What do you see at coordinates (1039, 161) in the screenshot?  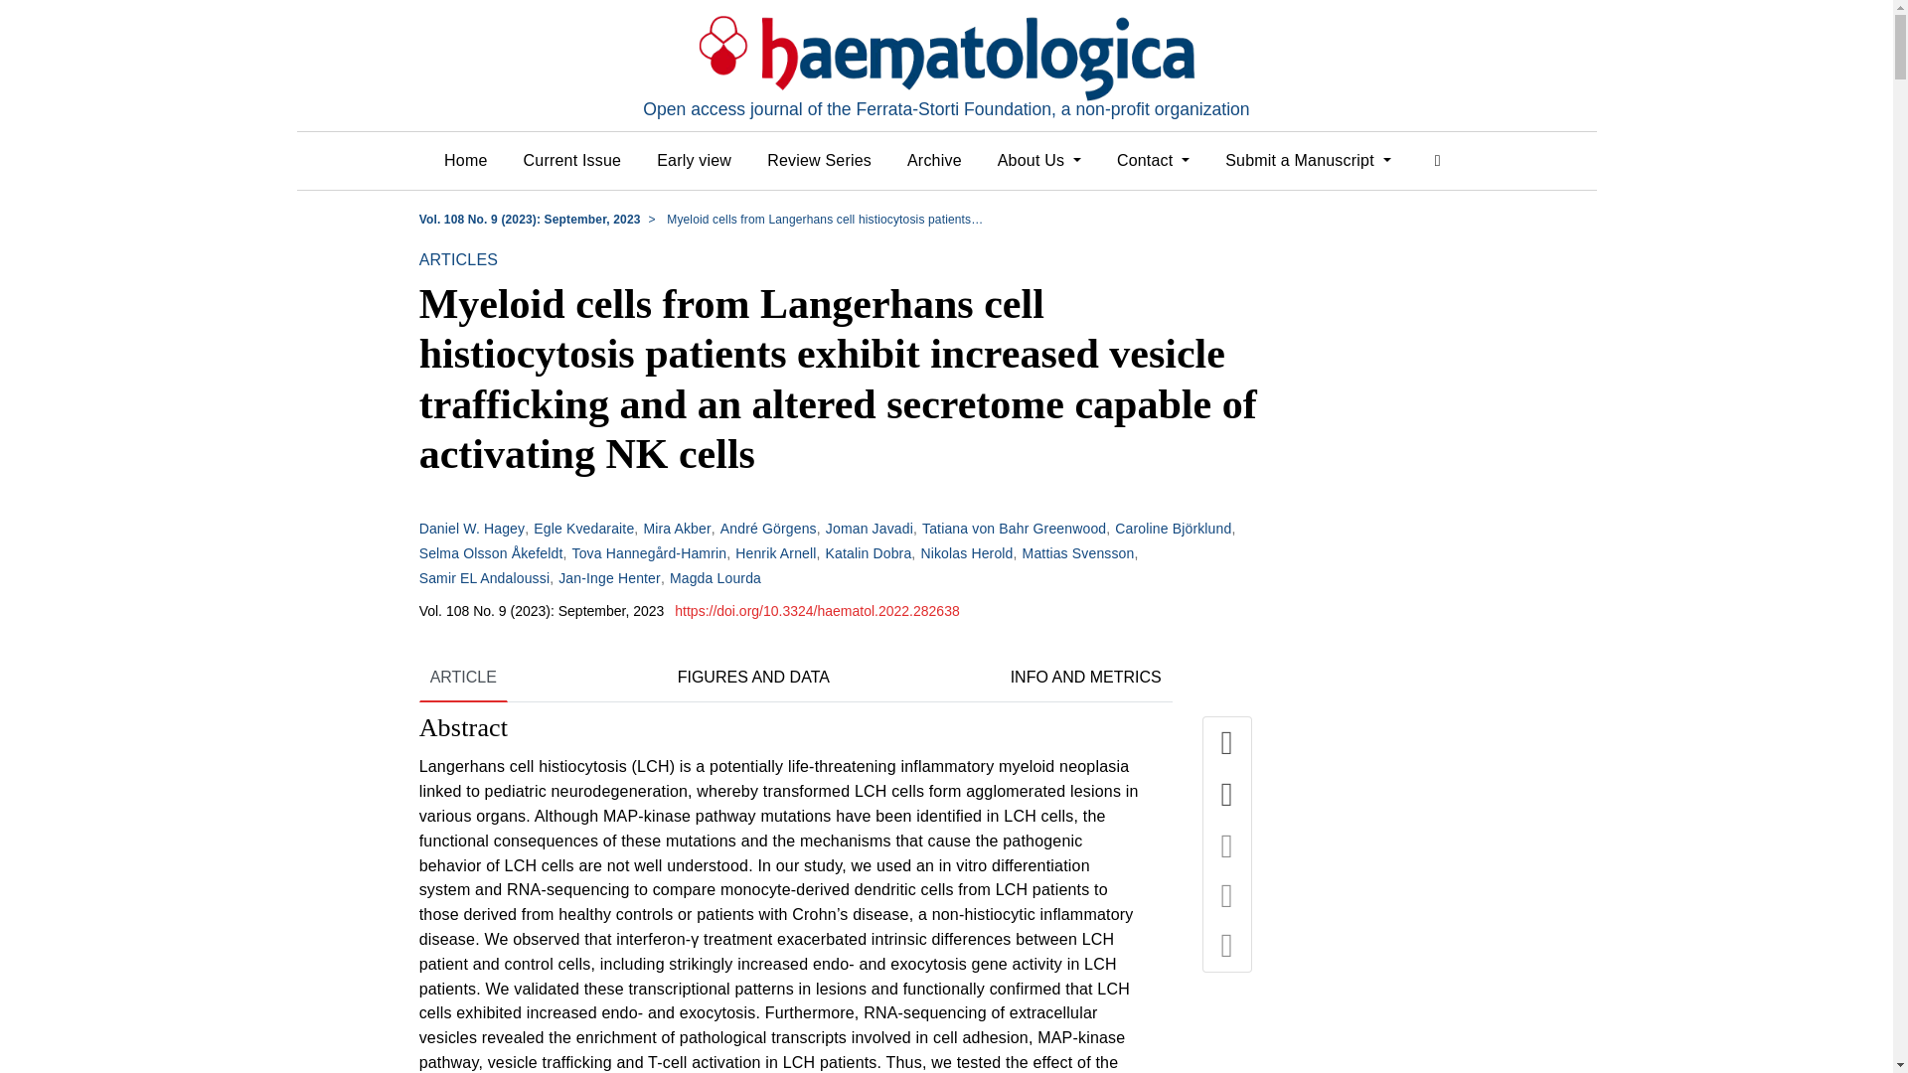 I see `About Us` at bounding box center [1039, 161].